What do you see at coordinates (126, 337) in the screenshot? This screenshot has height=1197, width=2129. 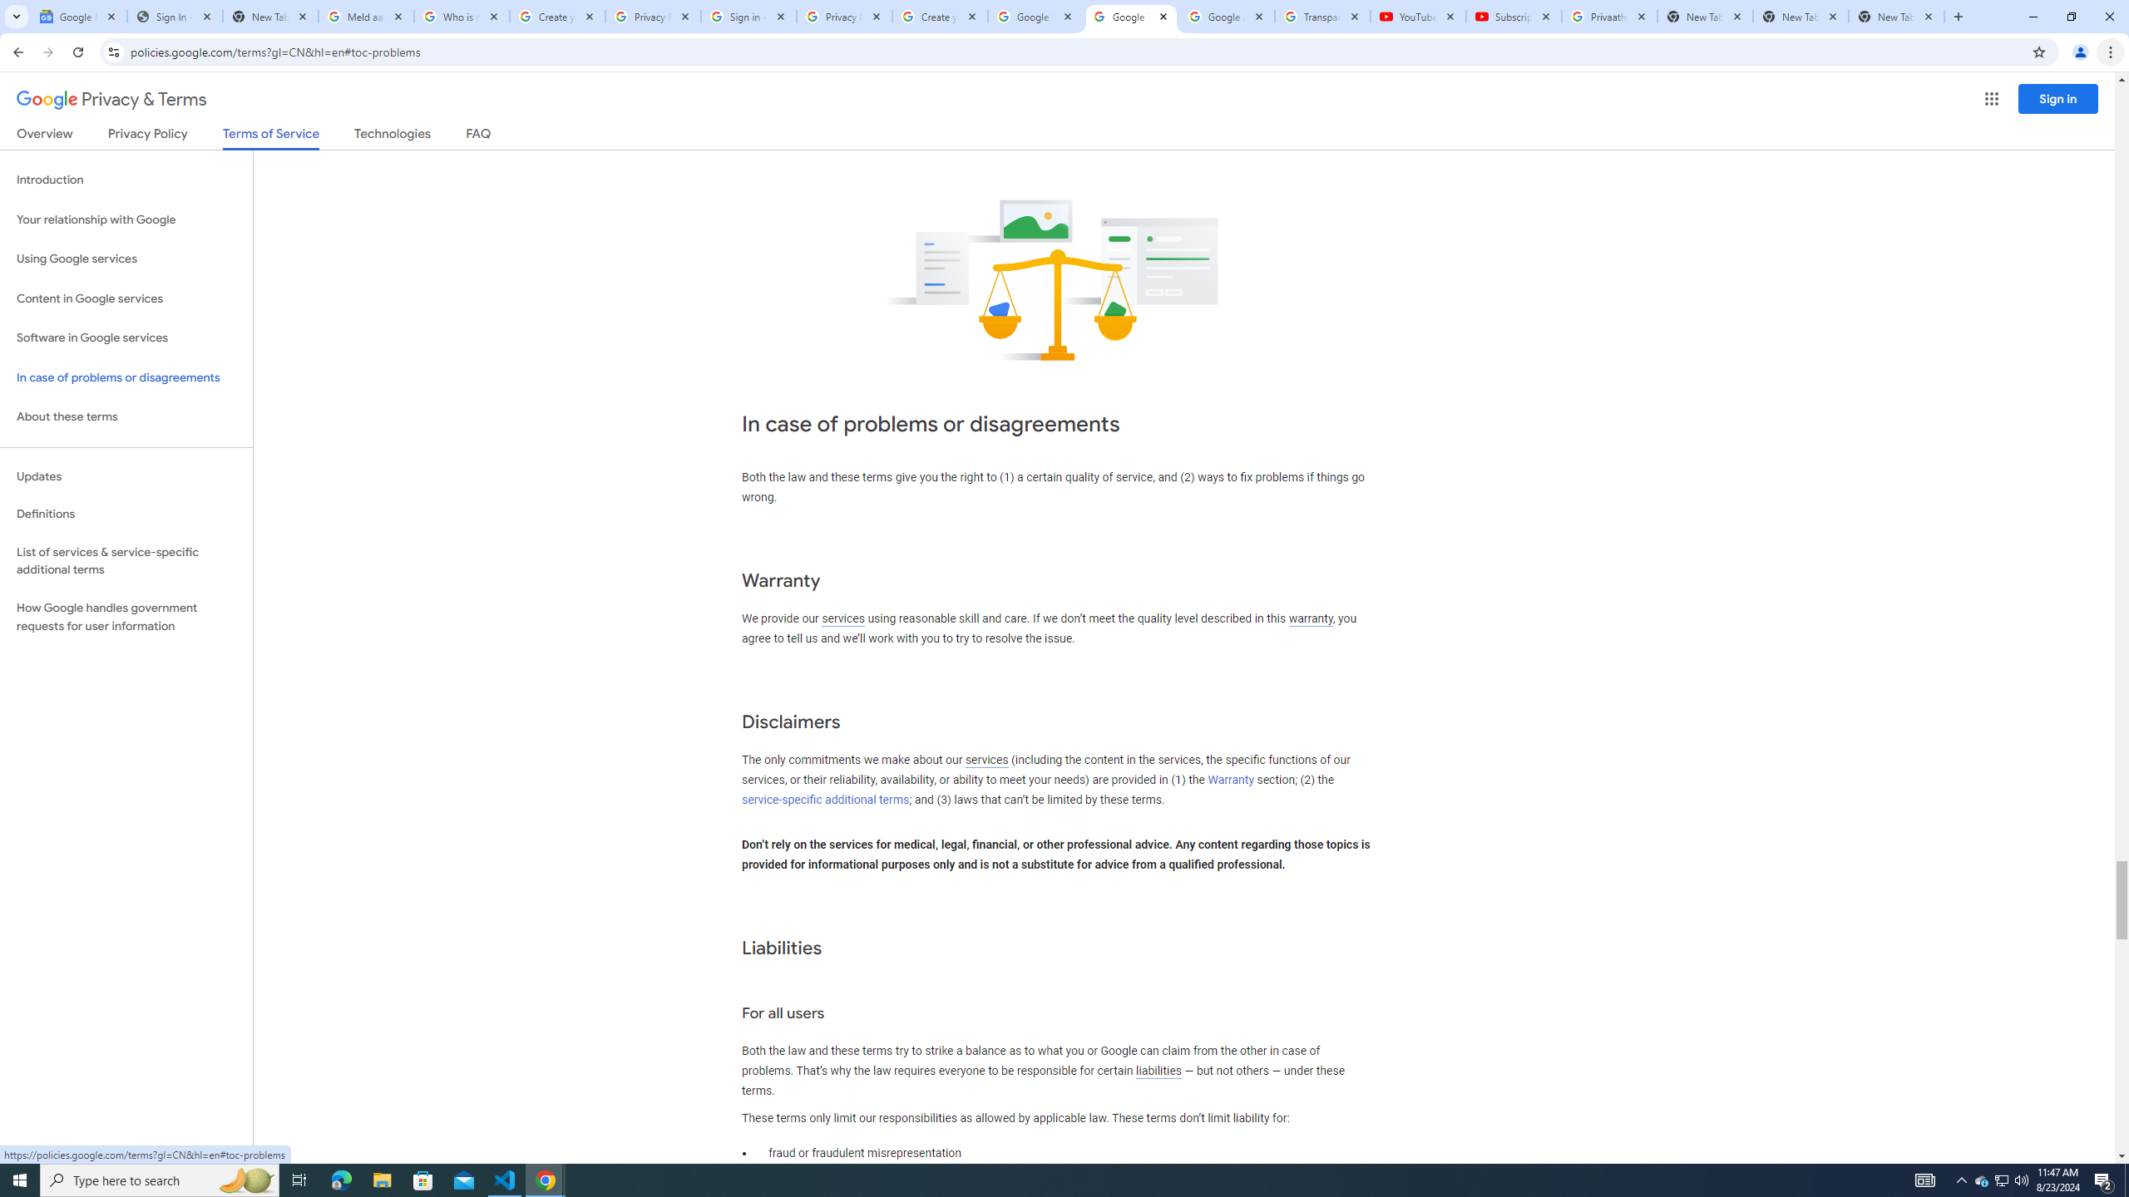 I see `Software in Google services` at bounding box center [126, 337].